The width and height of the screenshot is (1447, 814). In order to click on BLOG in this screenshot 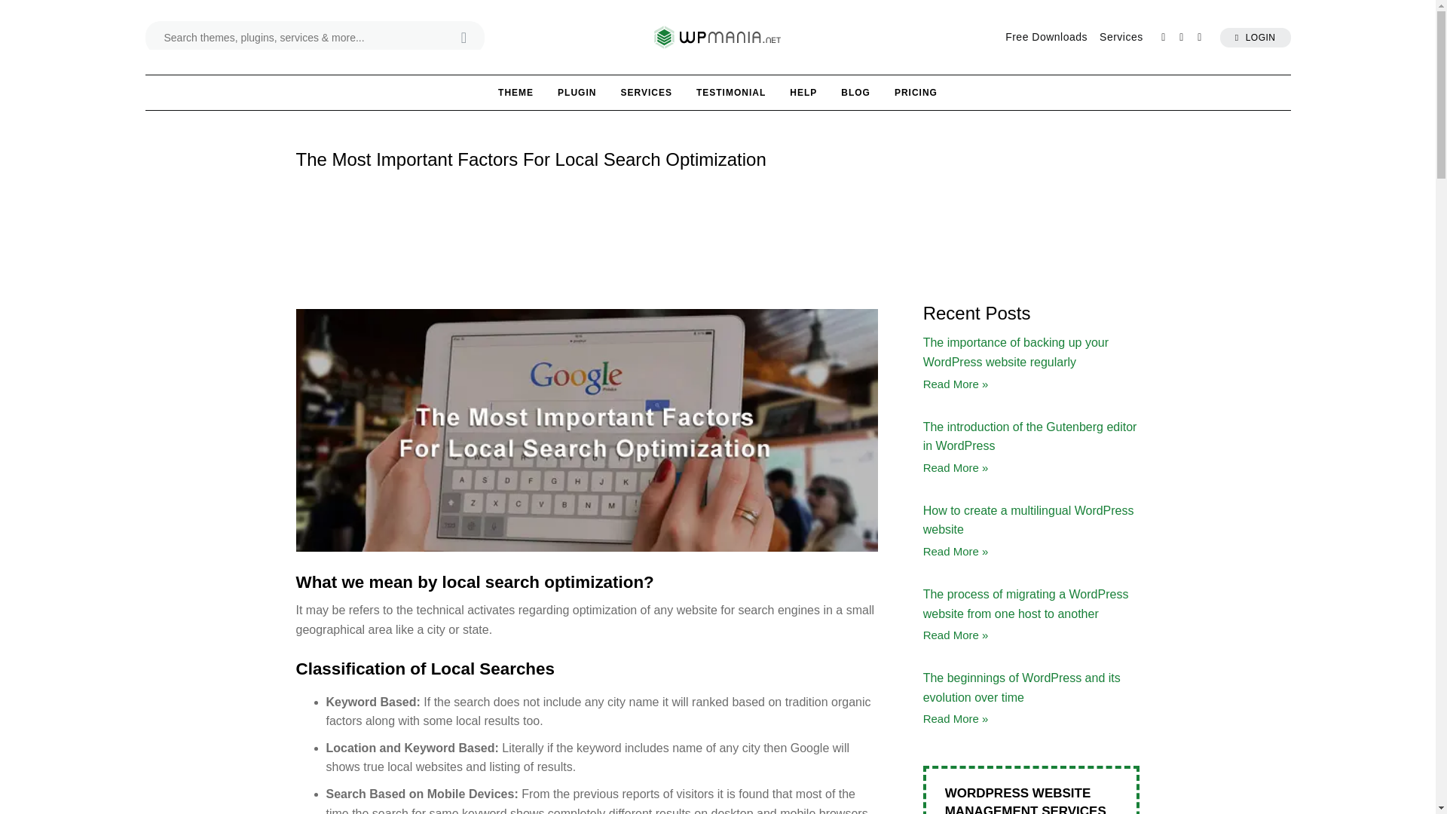, I will do `click(855, 92)`.